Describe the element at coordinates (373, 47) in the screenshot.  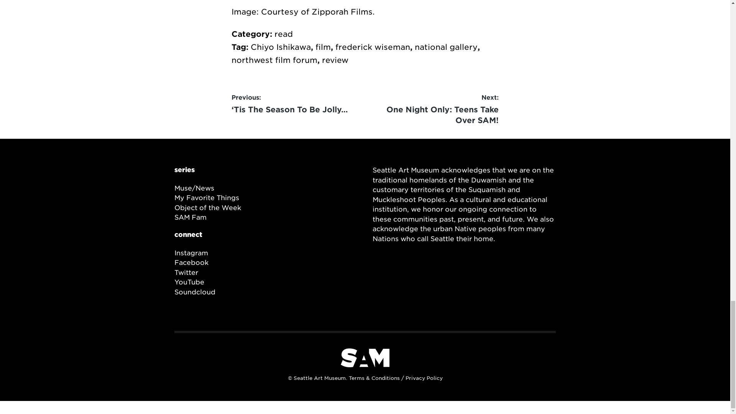
I see `frederick wiseman` at that location.